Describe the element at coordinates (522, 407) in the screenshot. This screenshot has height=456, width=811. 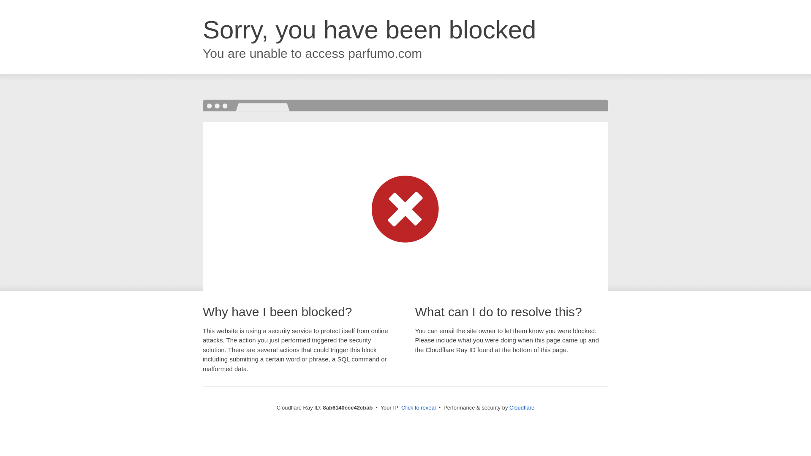
I see `Cloudflare` at that location.